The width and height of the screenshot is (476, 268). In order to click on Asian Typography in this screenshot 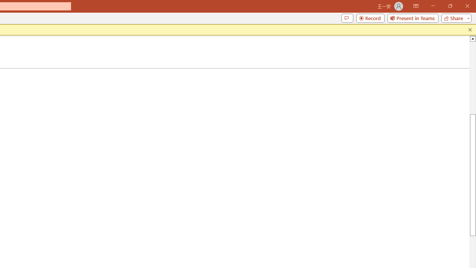, I will do `click(42, 128)`.